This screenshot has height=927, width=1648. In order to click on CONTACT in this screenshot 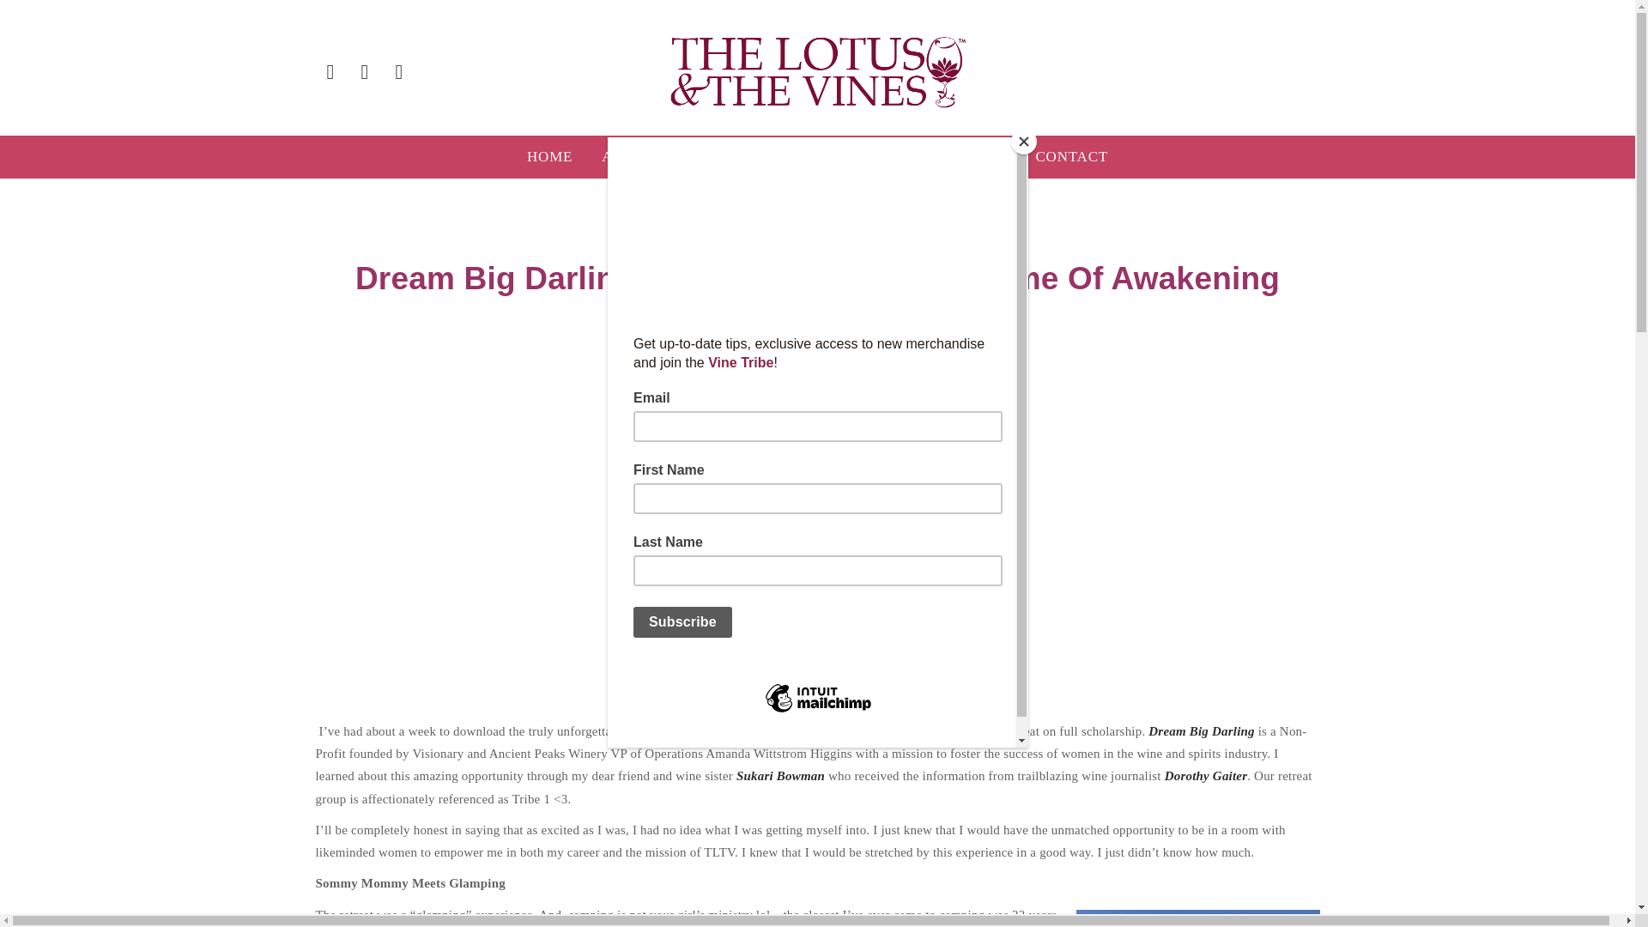, I will do `click(1071, 156)`.